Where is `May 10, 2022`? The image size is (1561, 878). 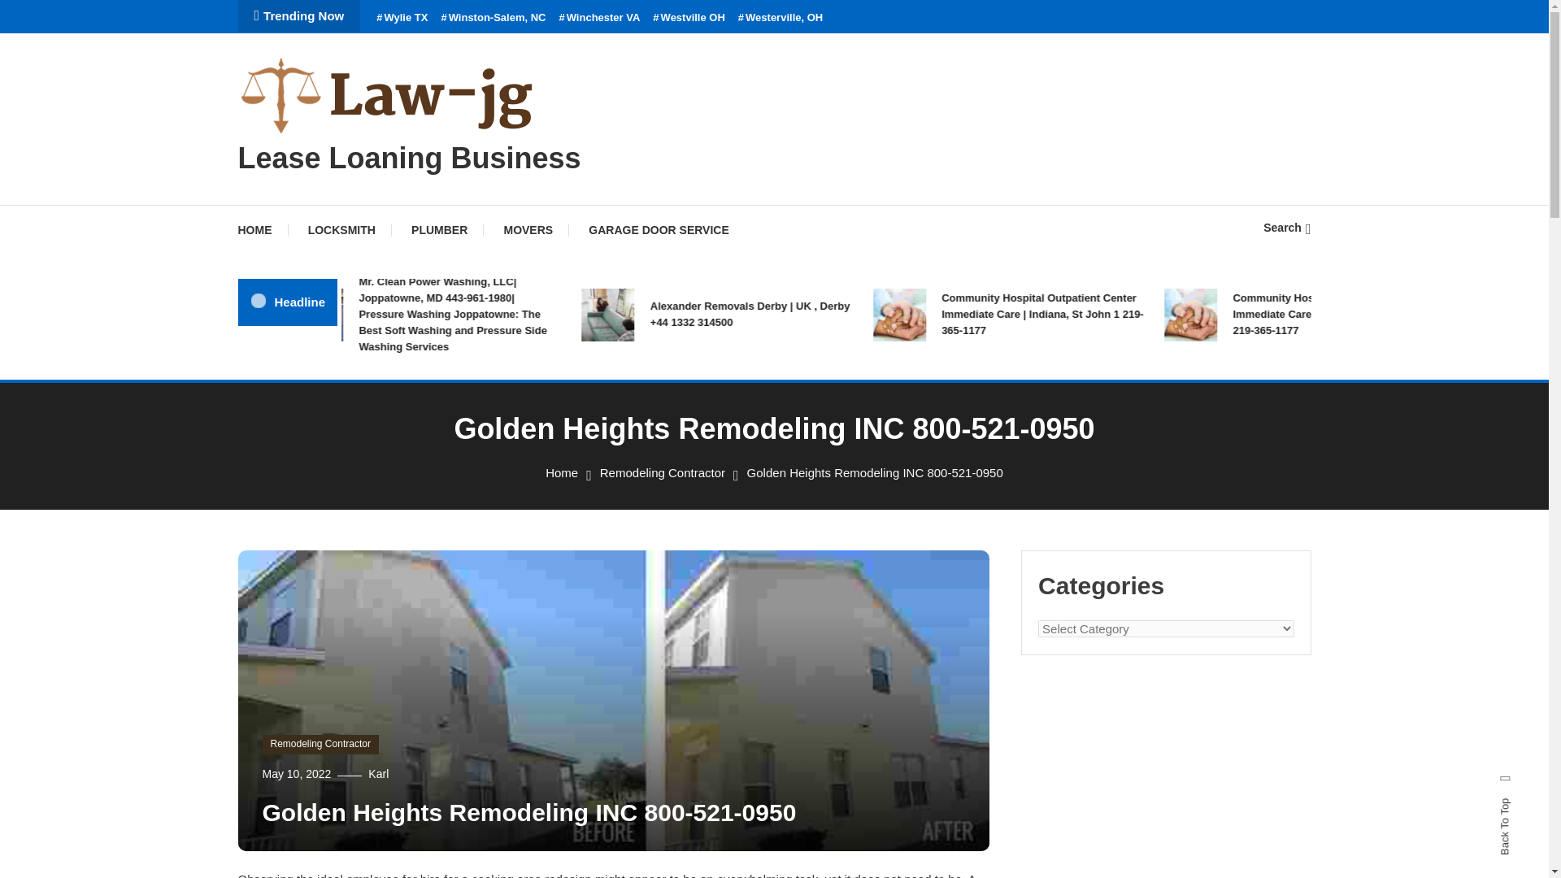 May 10, 2022 is located at coordinates (296, 774).